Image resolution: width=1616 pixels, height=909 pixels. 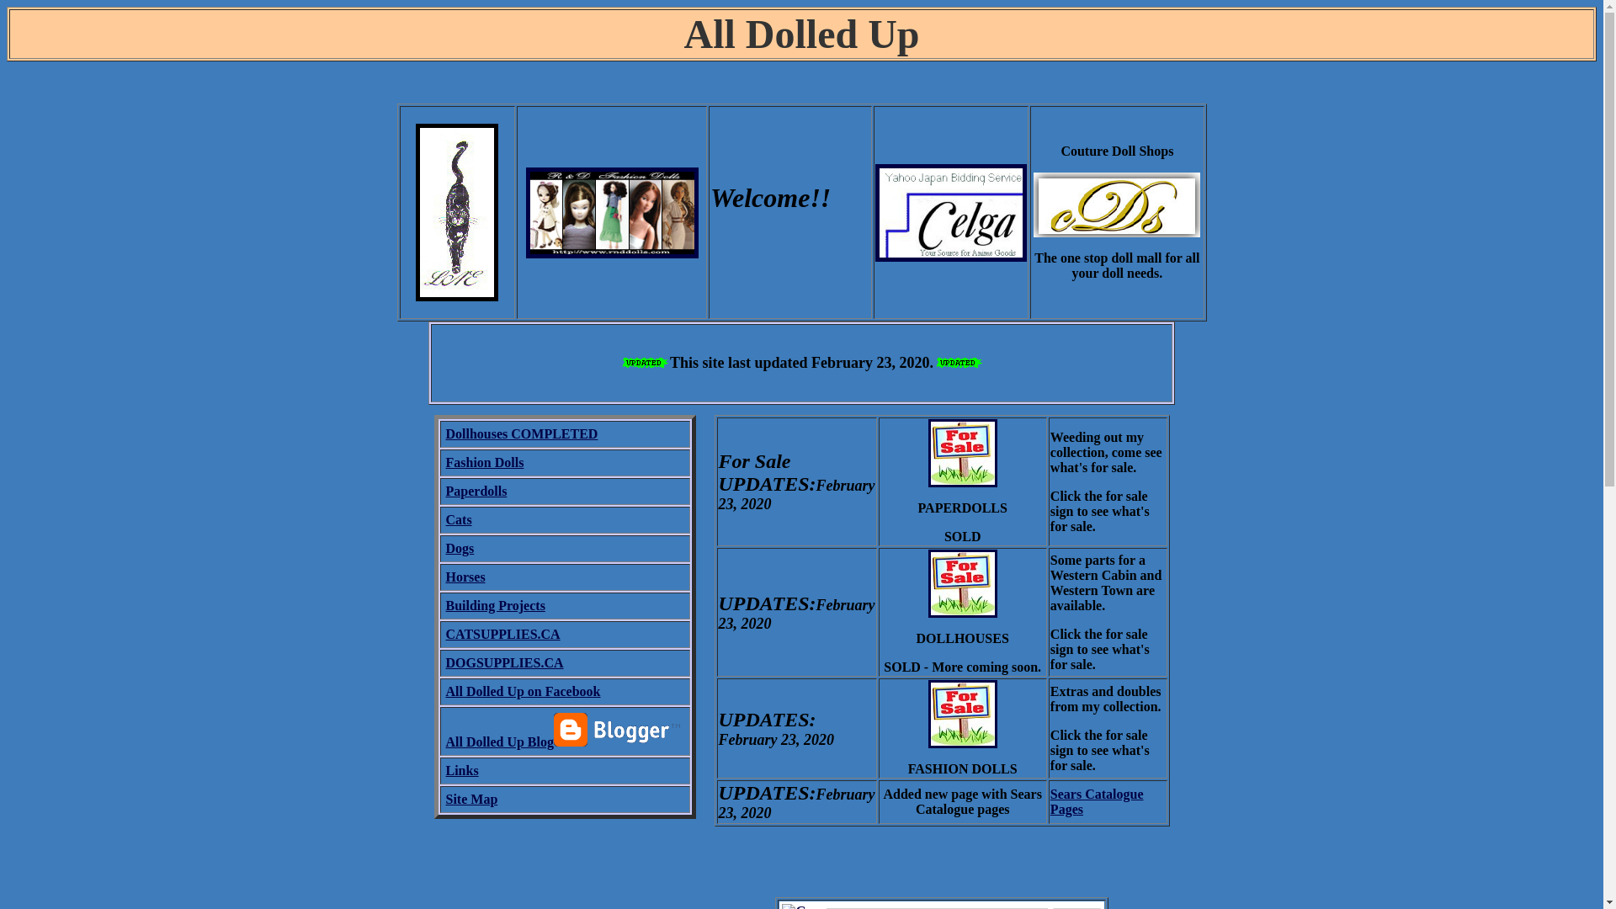 I want to click on CATSUPPLIES.CA, so click(x=503, y=635).